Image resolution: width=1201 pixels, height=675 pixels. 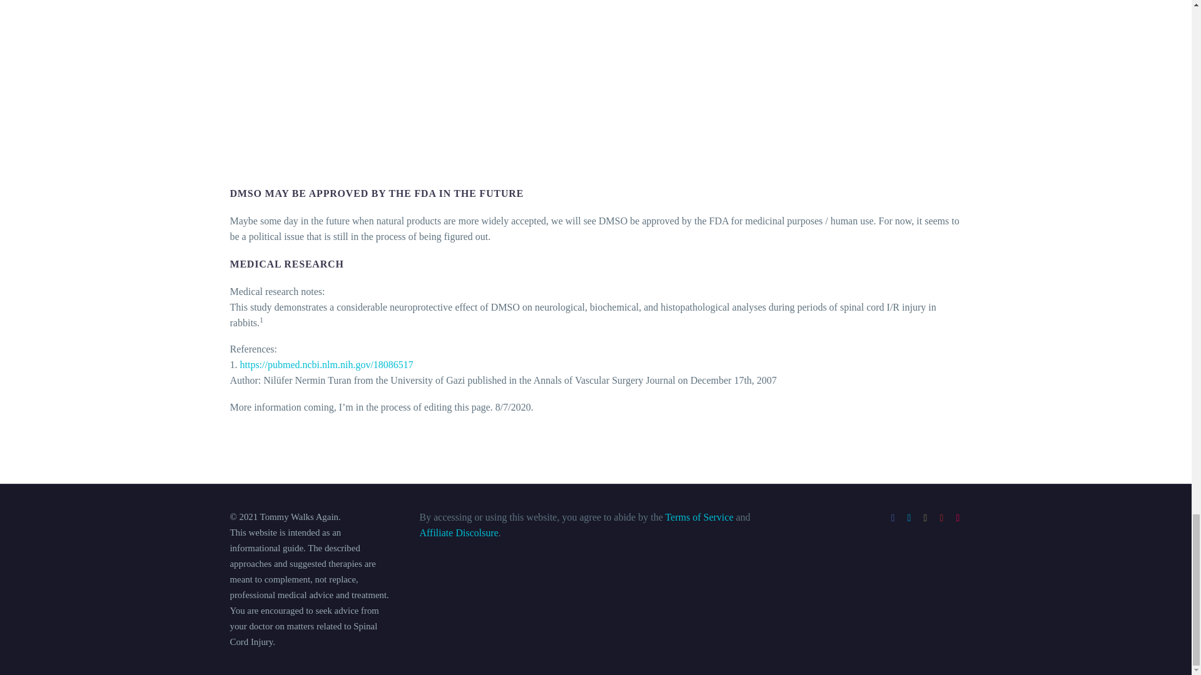 I want to click on Facebook, so click(x=893, y=517).